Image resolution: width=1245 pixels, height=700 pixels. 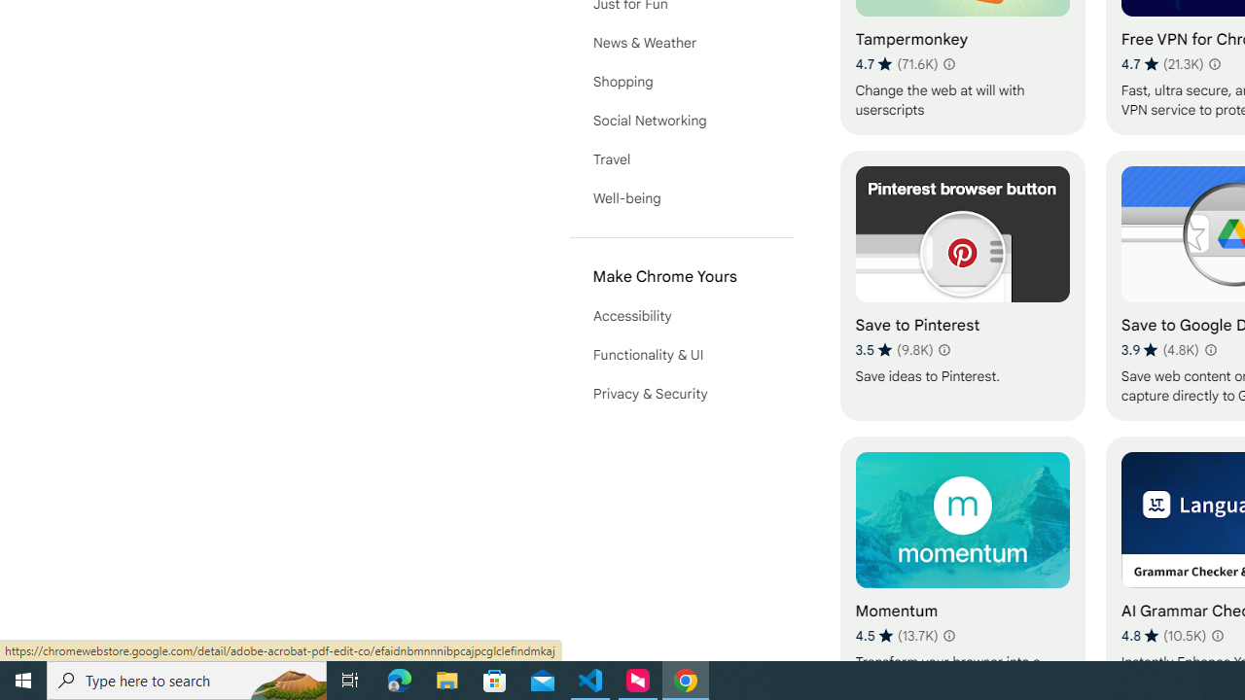 I want to click on Average rating 3.5 out of 5 stars. 9.8K ratings., so click(x=895, y=350).